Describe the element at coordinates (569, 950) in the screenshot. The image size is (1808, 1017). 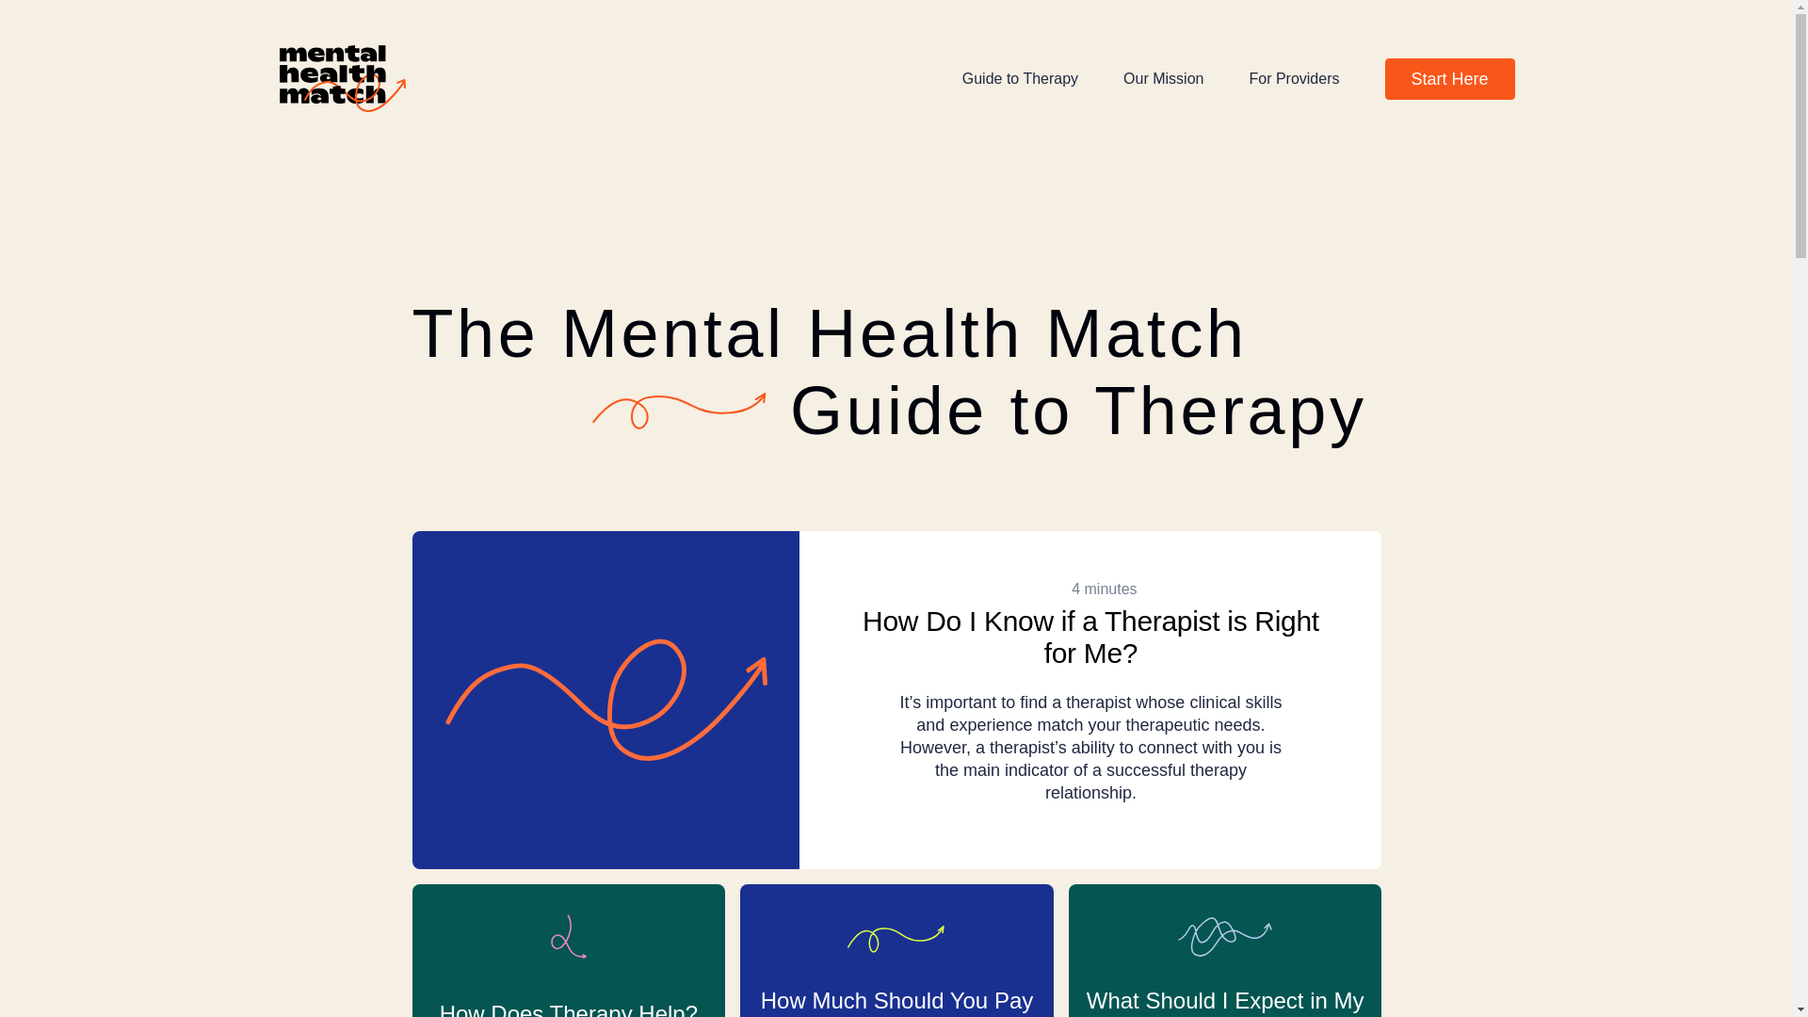
I see `How Does Therapy Help?` at that location.